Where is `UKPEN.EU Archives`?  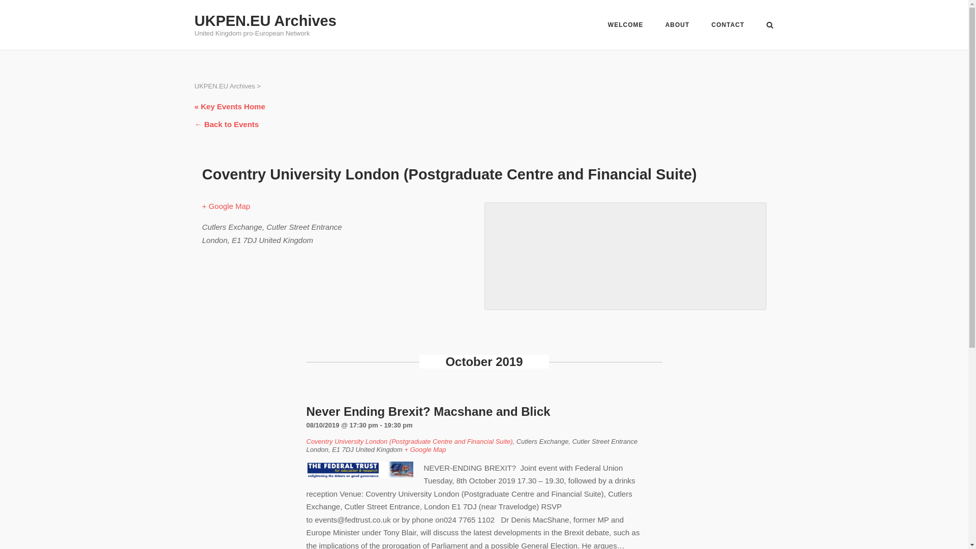
UKPEN.EU Archives is located at coordinates (265, 20).